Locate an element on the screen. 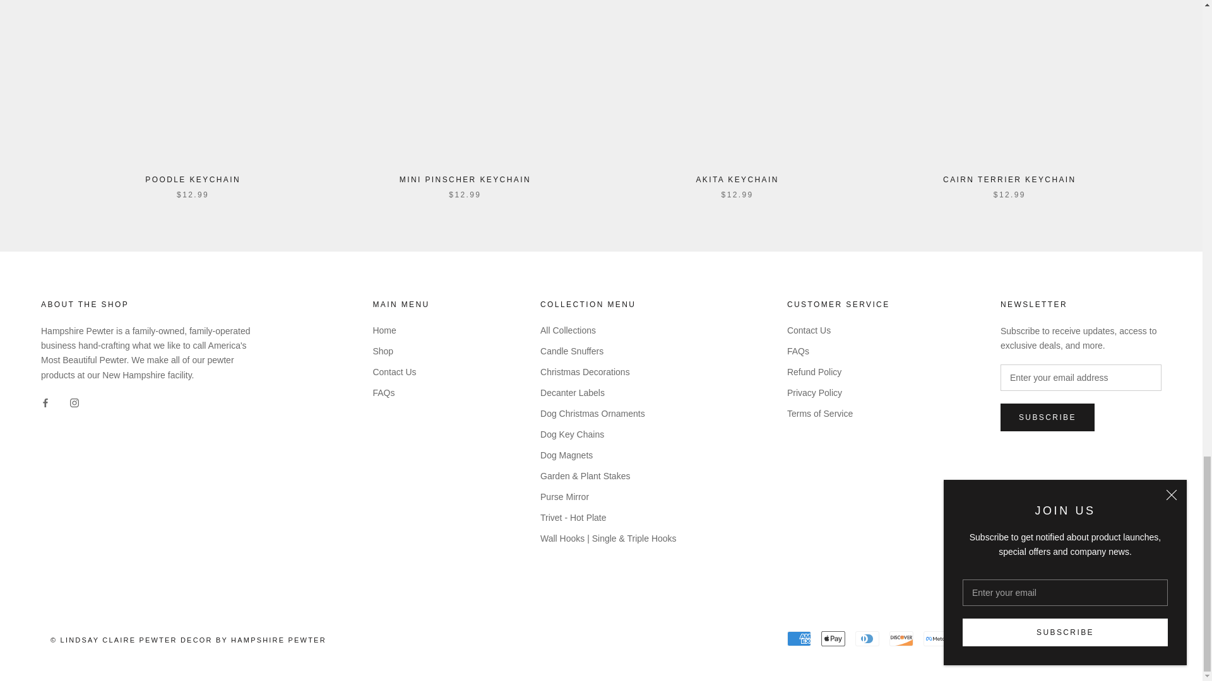 This screenshot has width=1212, height=681. Discover is located at coordinates (901, 638).